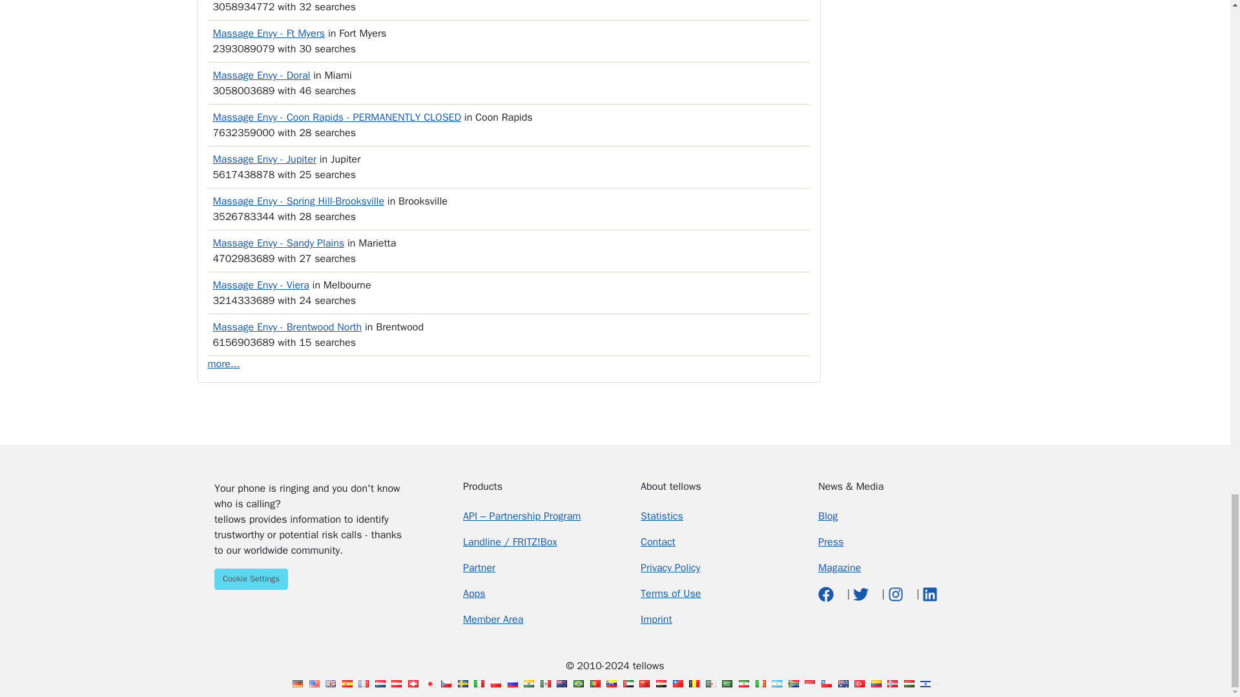 Image resolution: width=1240 pixels, height=697 pixels. What do you see at coordinates (347, 683) in the screenshot?
I see `tellows Spain` at bounding box center [347, 683].